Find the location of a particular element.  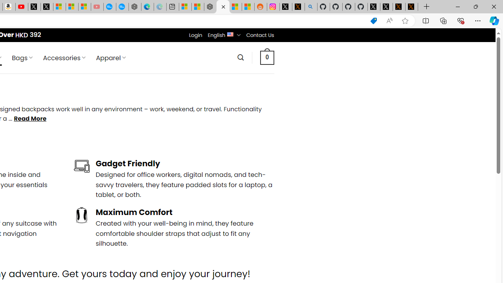

Profile / X is located at coordinates (373, 7).